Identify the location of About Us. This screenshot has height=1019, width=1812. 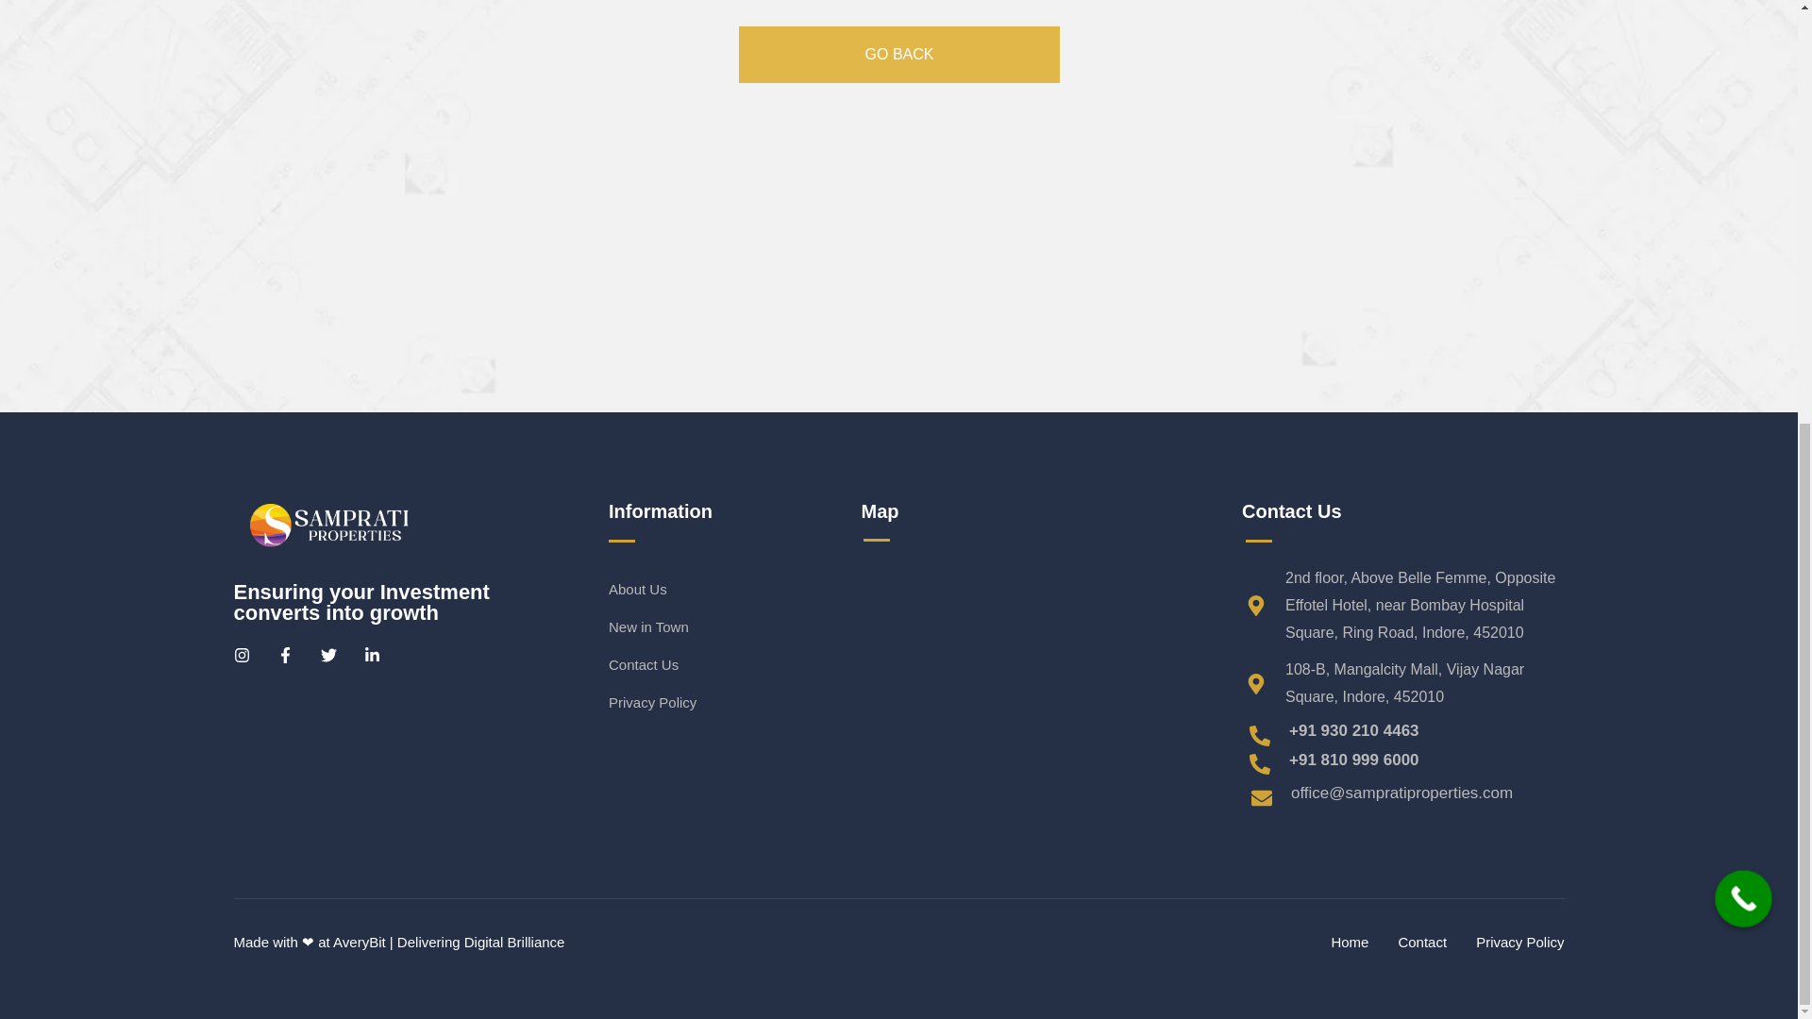
(753, 589).